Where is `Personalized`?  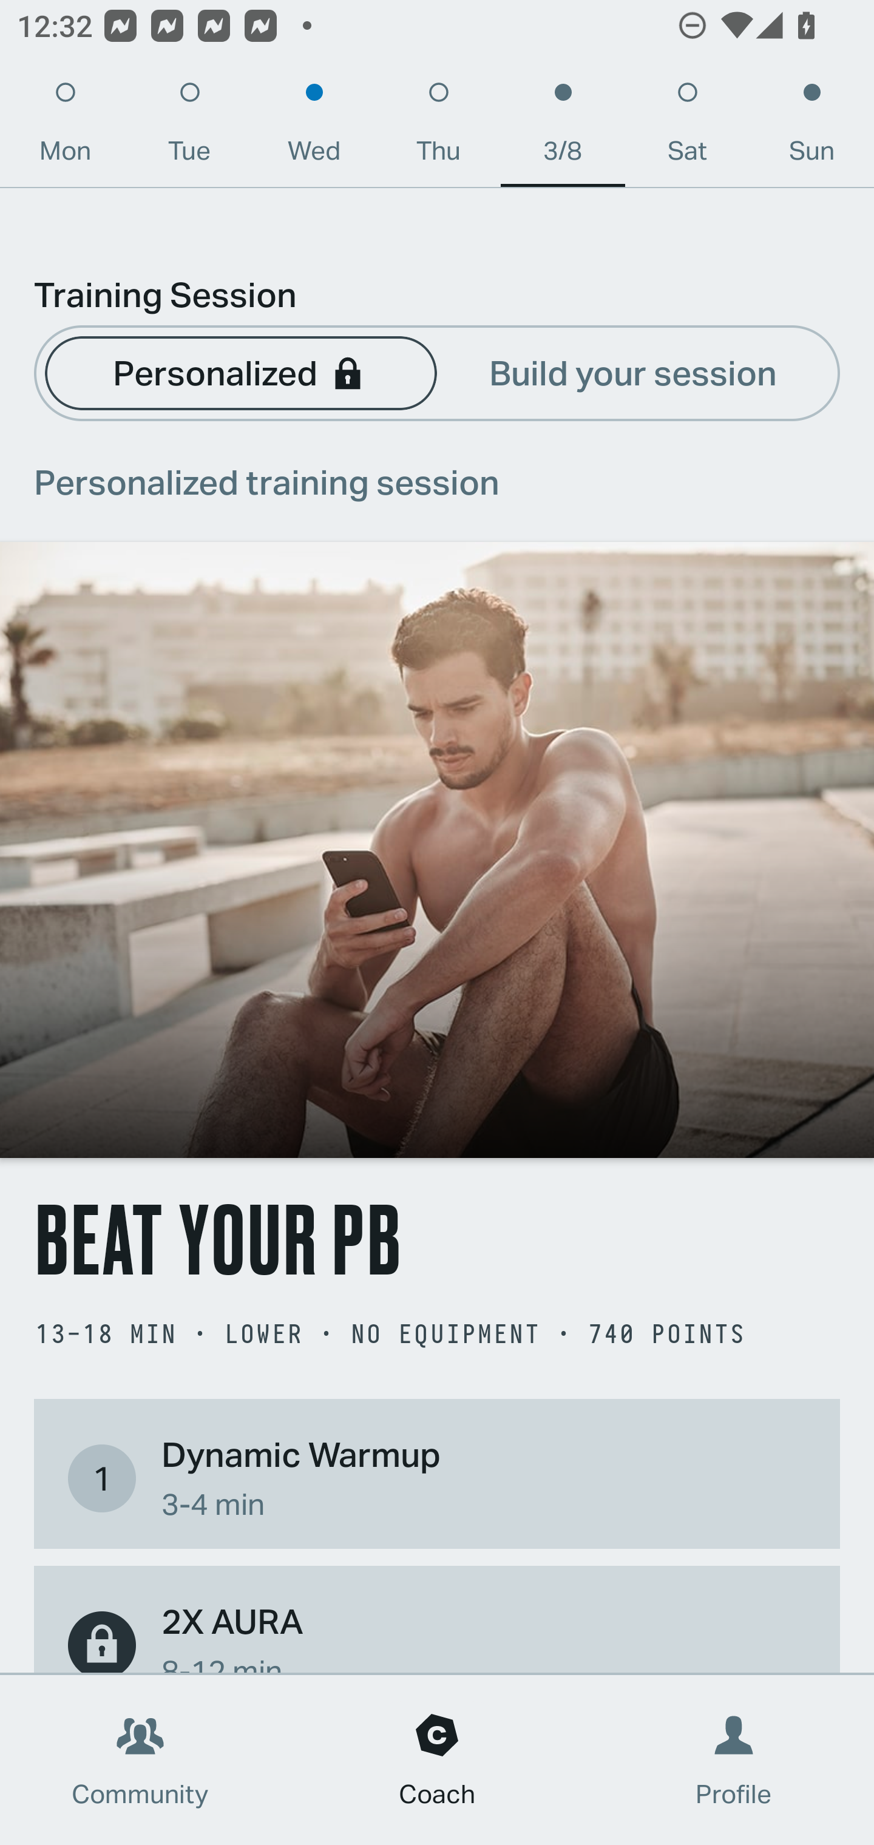
Personalized is located at coordinates (240, 371).